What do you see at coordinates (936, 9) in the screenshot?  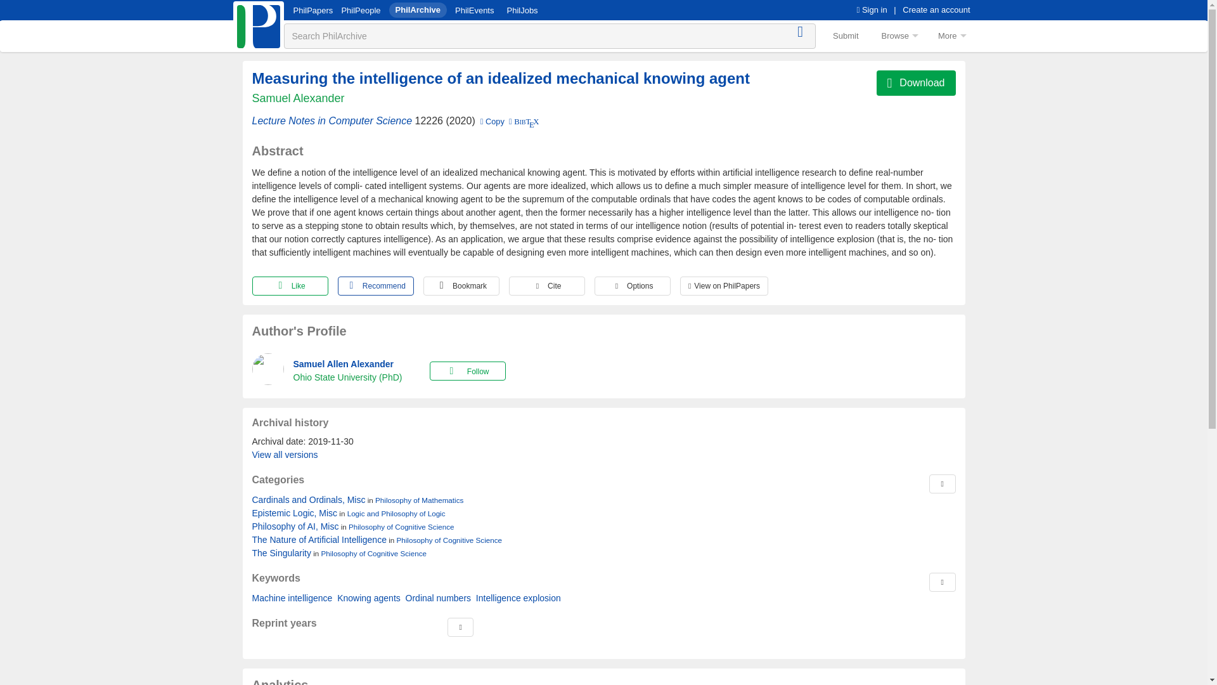 I see `Create an account` at bounding box center [936, 9].